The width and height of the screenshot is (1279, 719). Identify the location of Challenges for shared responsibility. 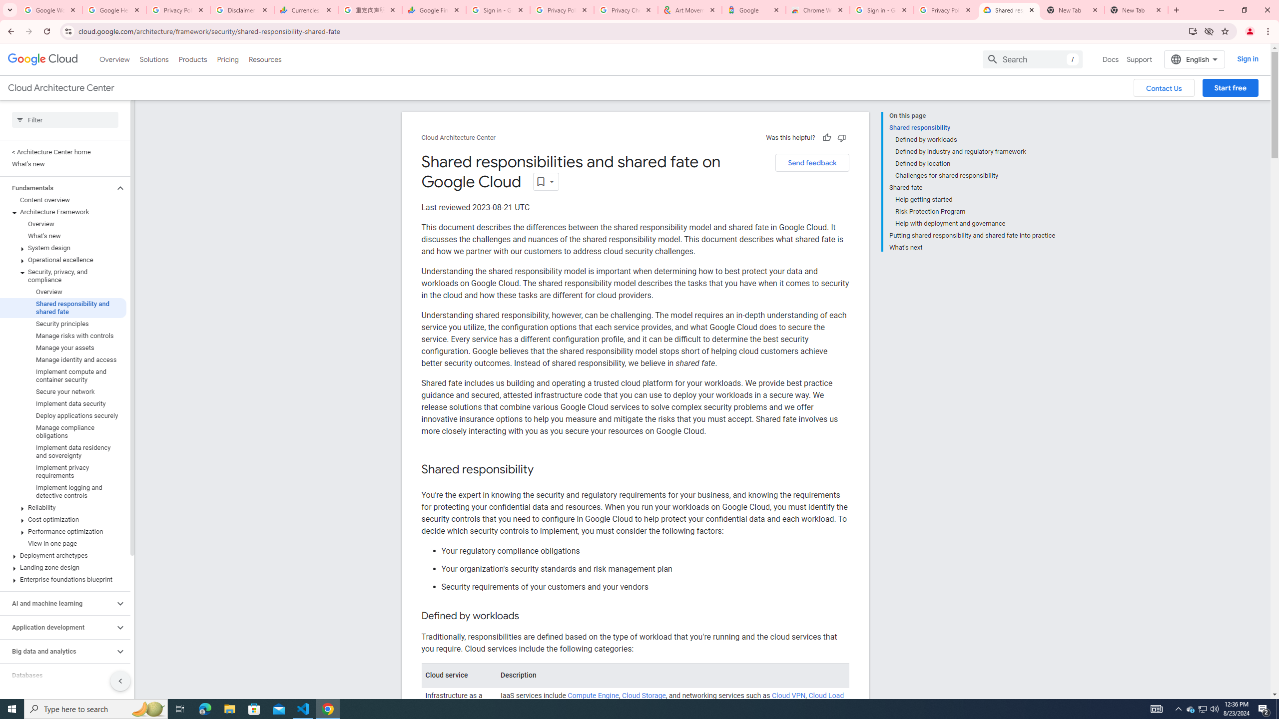
(975, 176).